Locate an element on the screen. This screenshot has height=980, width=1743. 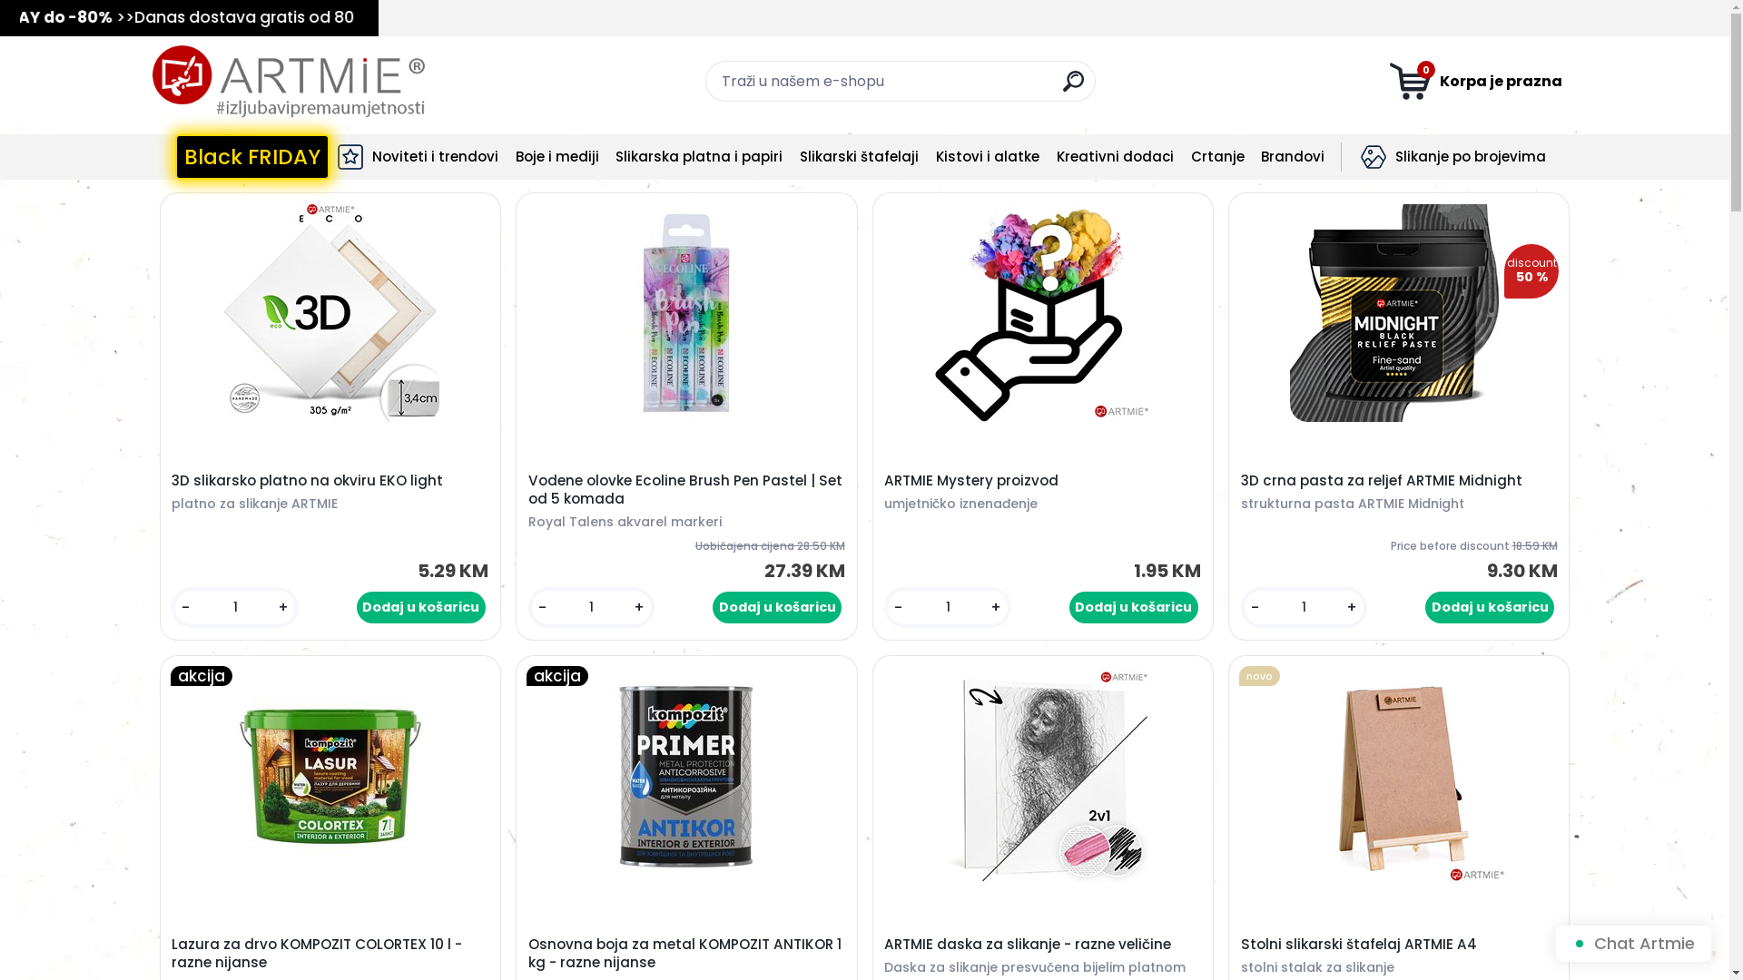
Slikarska platna i papiri is located at coordinates (699, 157).